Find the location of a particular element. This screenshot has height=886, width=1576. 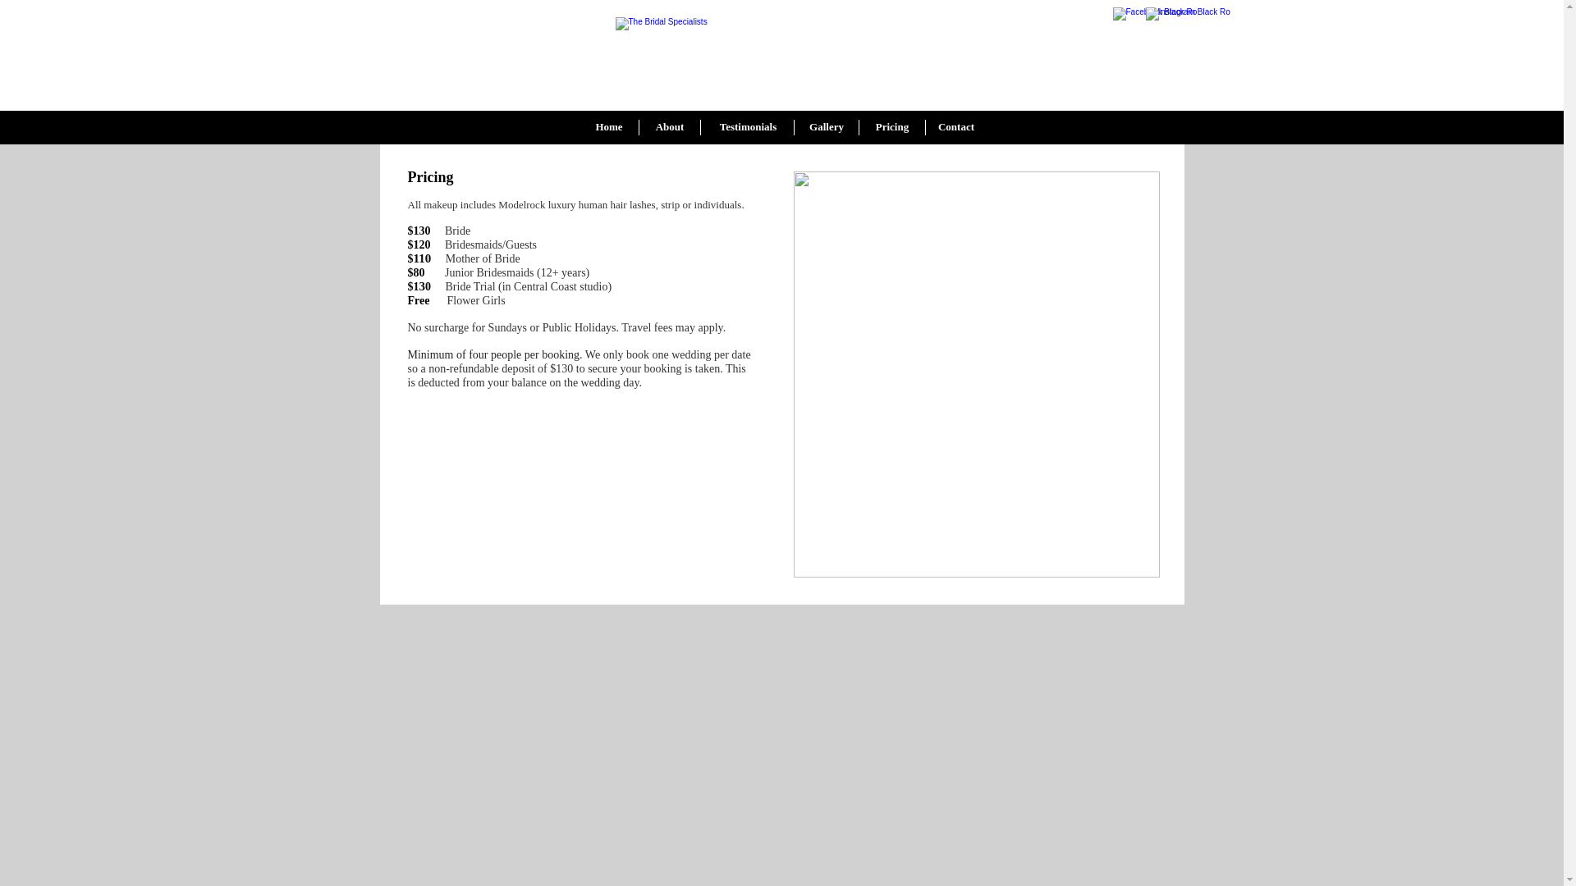

Home is located at coordinates (609, 128).